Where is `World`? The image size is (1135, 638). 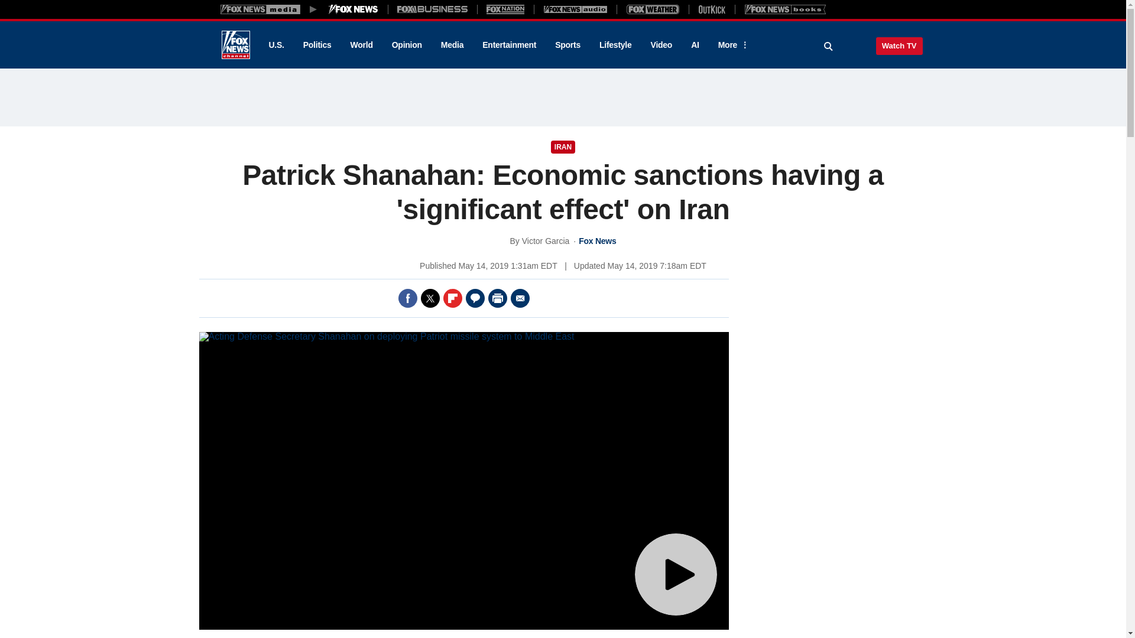
World is located at coordinates (362, 45).